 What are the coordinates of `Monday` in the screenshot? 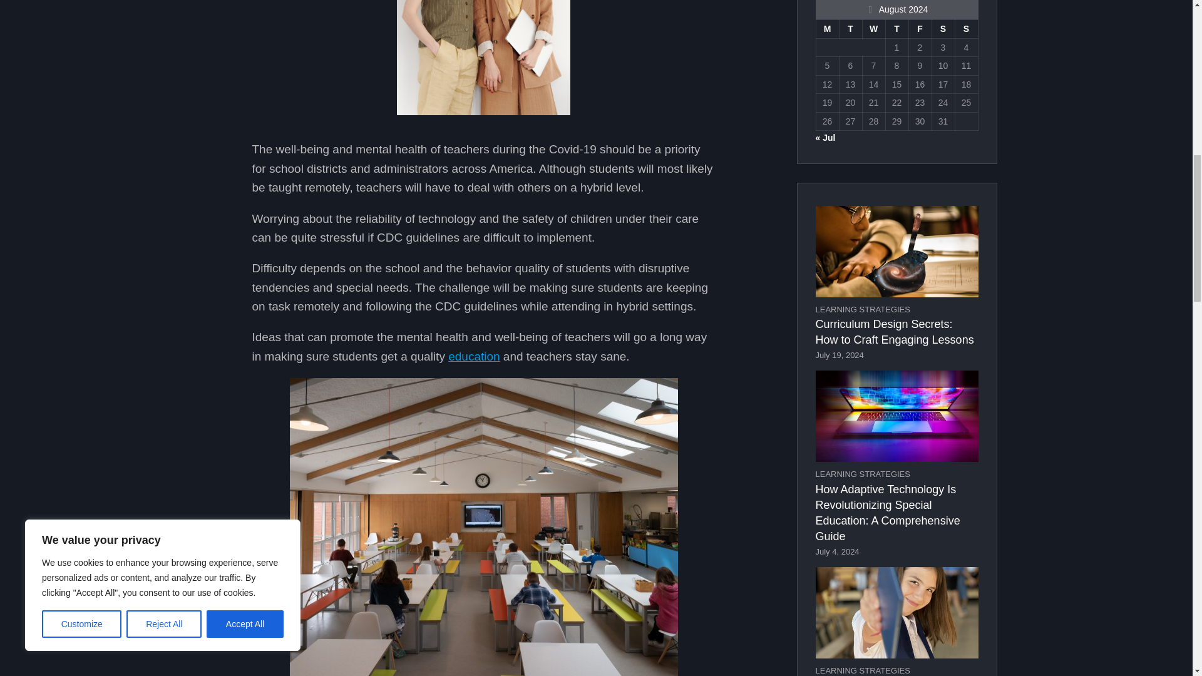 It's located at (828, 29).